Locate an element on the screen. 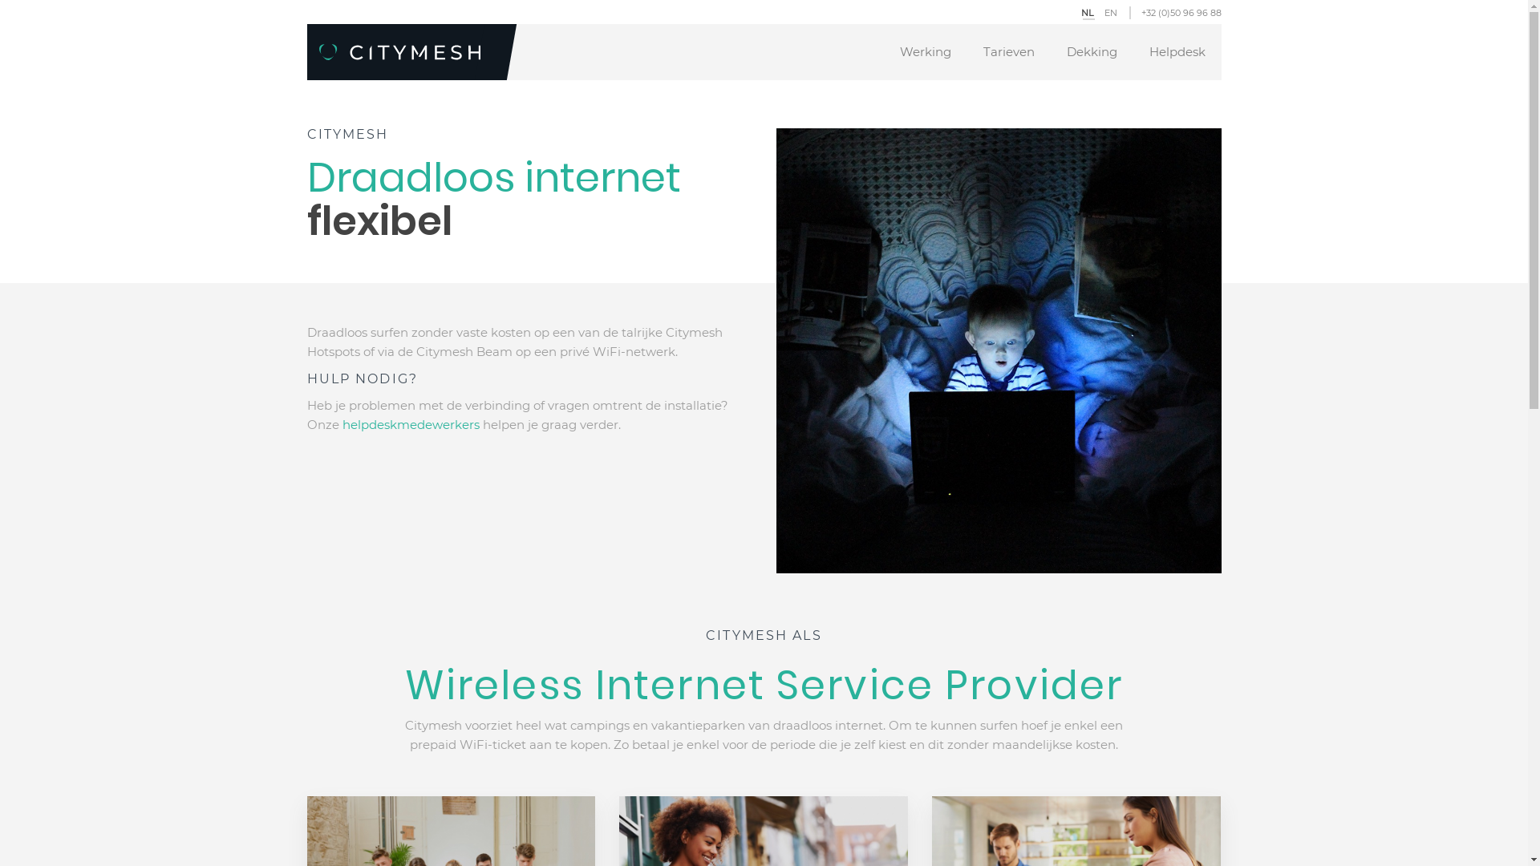  Dekking is located at coordinates (1092, 51).